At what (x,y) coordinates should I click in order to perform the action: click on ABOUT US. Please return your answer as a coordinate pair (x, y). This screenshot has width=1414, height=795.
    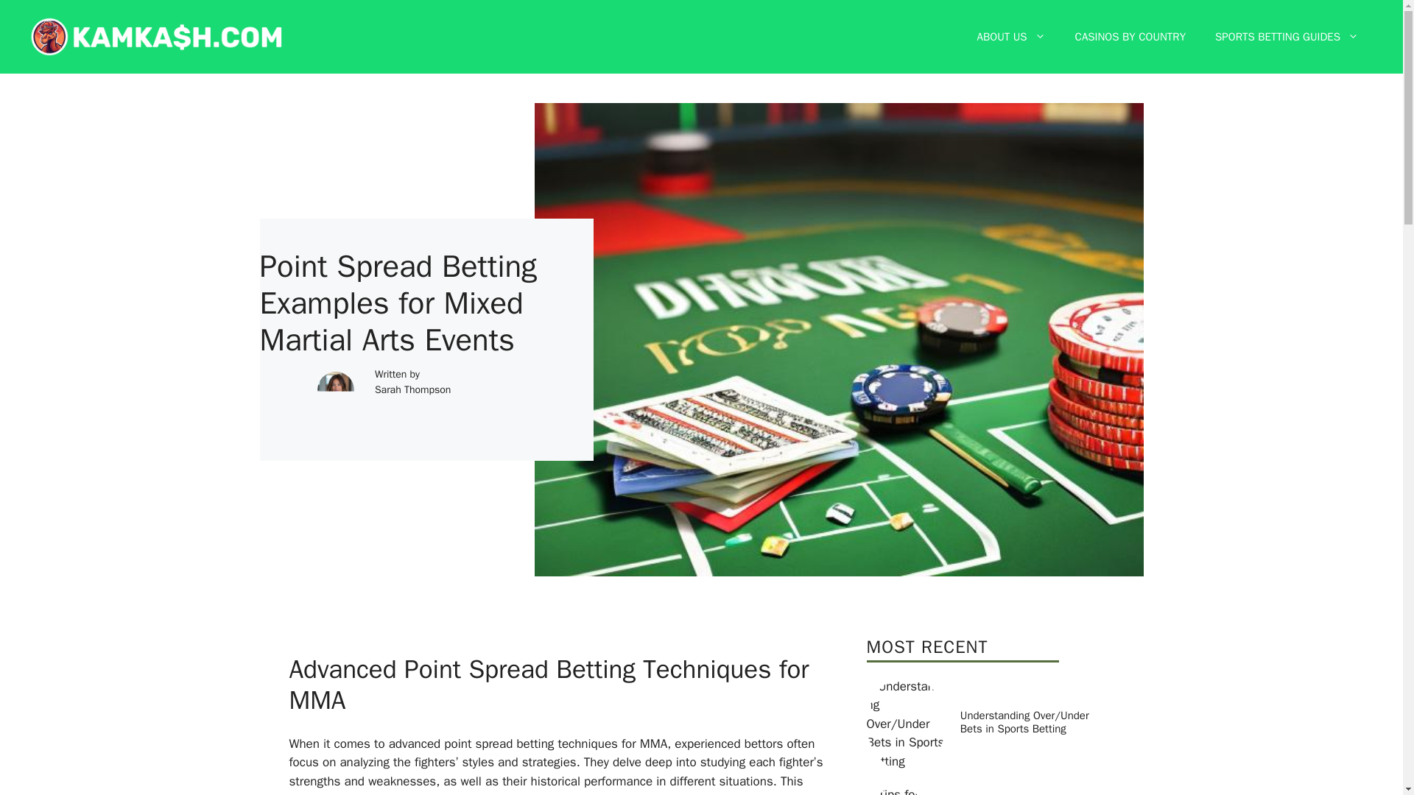
    Looking at the image, I should click on (1012, 37).